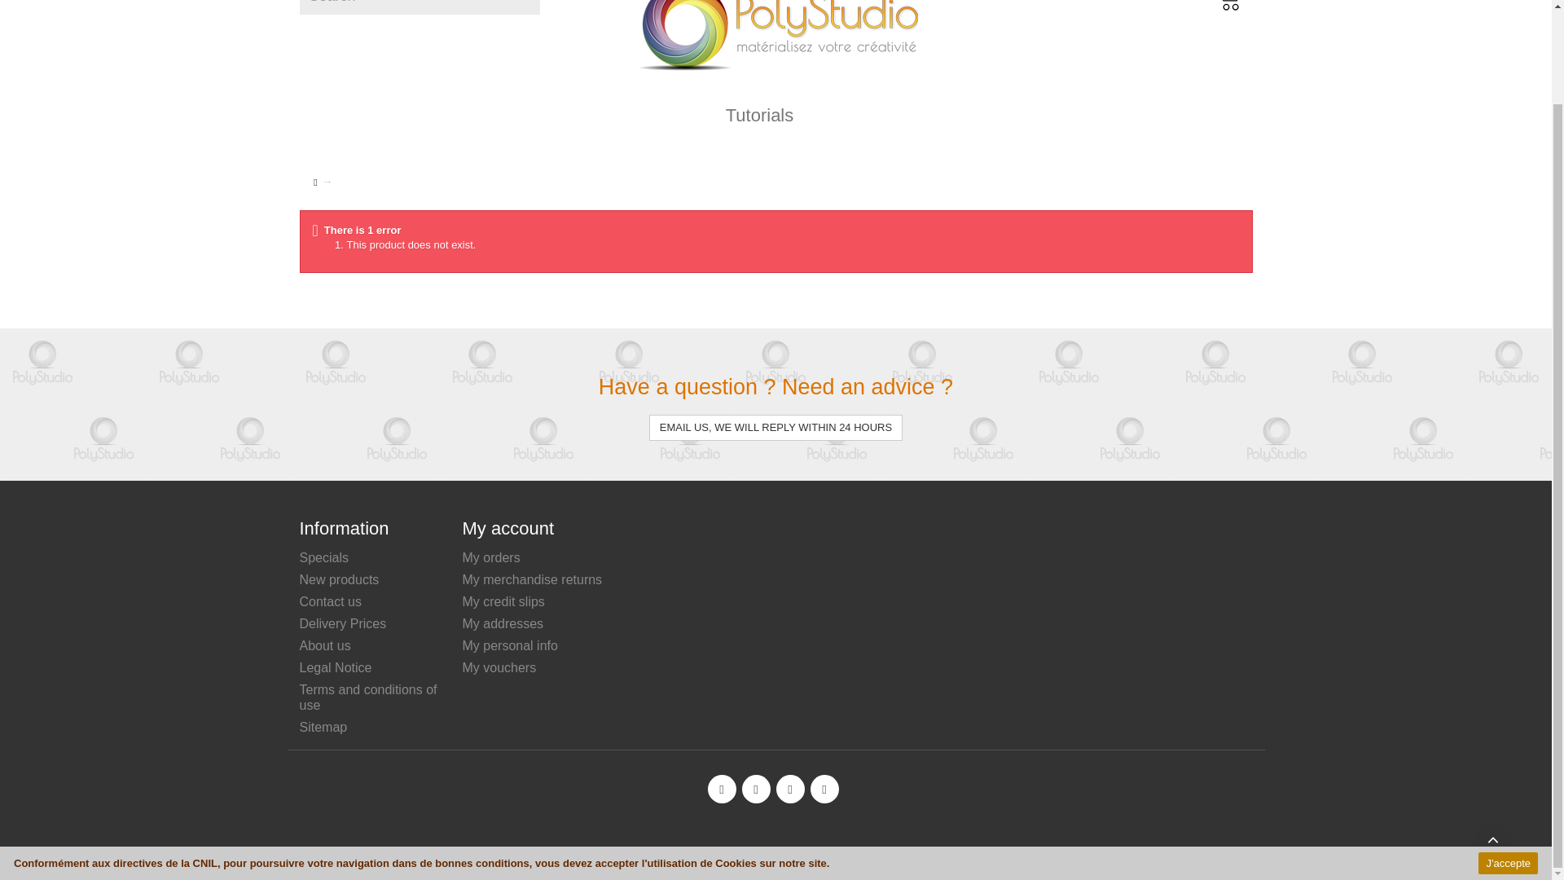 This screenshot has height=880, width=1564. I want to click on Legal Notice, so click(336, 668).